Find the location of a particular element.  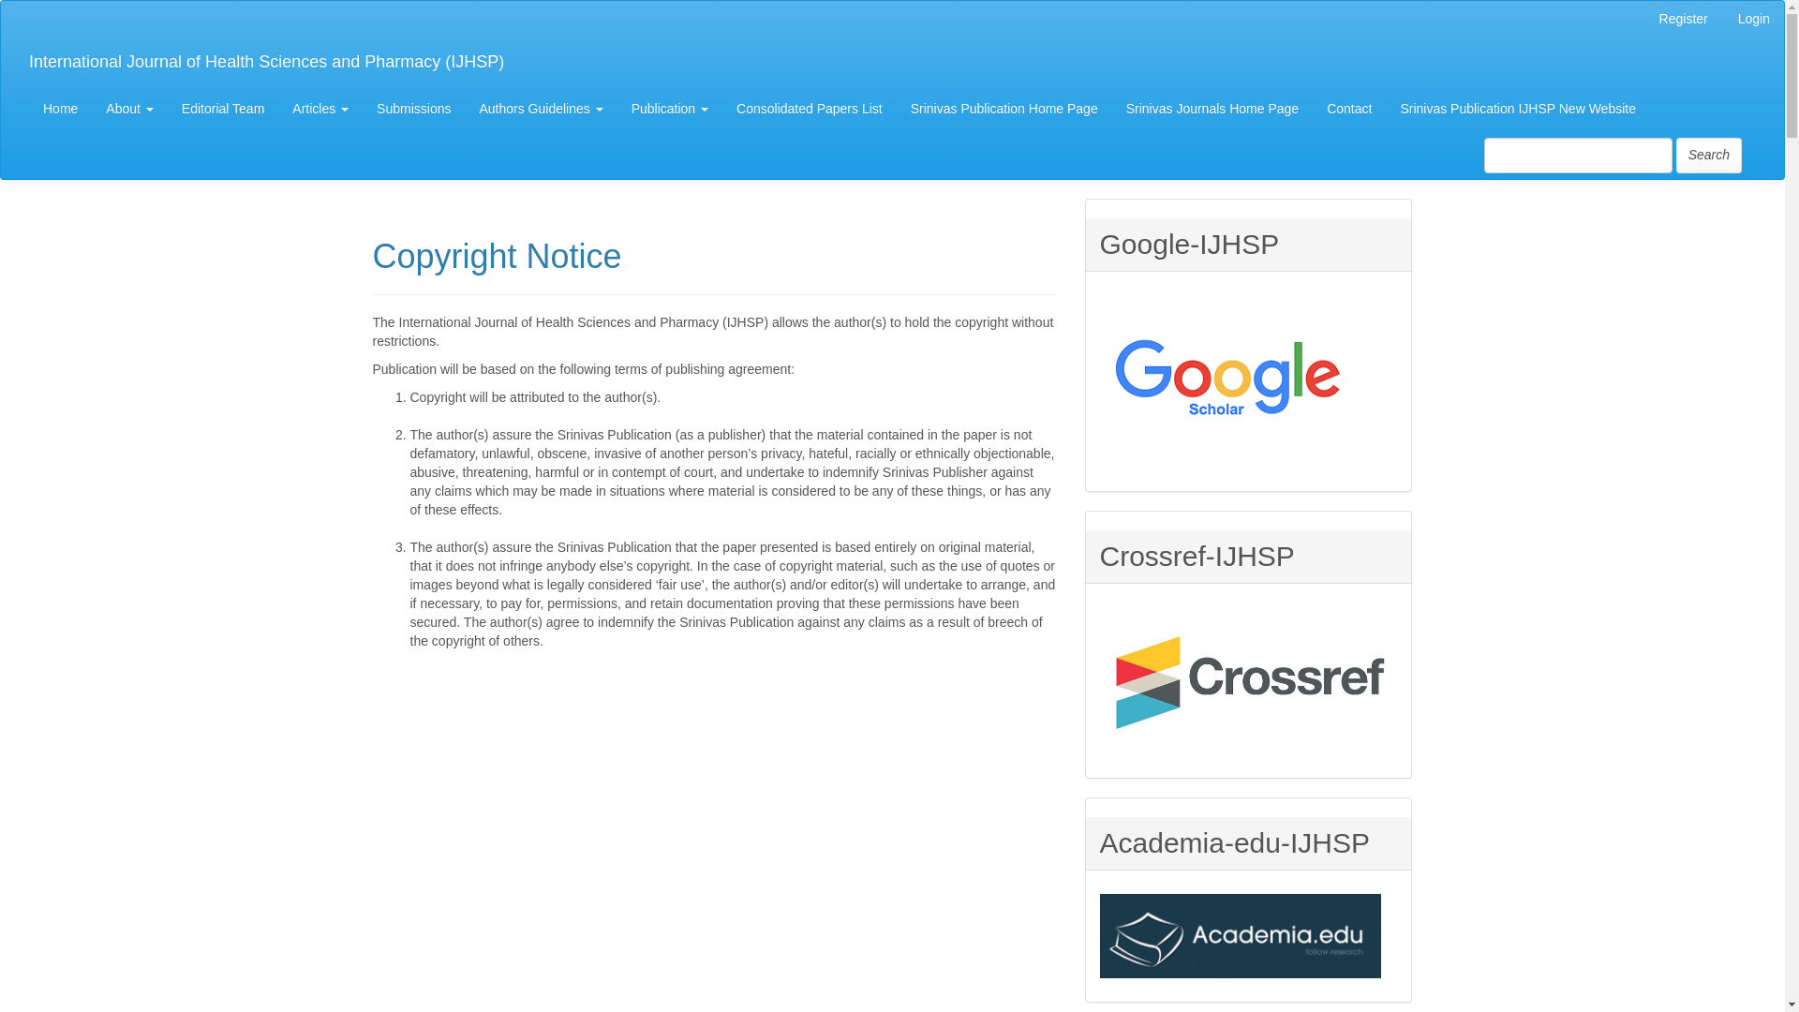

Publication is located at coordinates (669, 109).